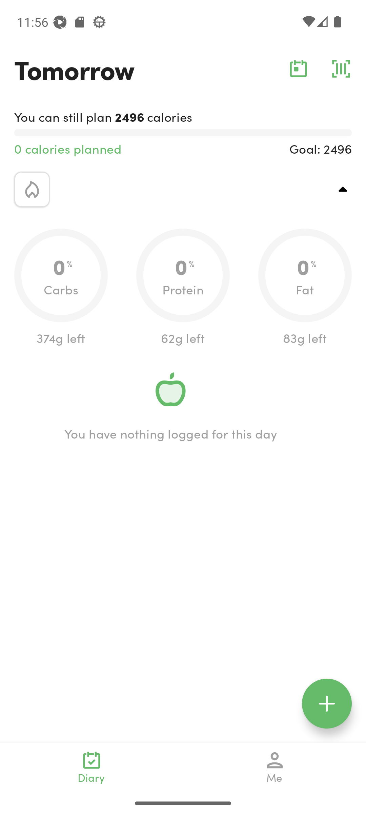 This screenshot has width=366, height=814. What do you see at coordinates (183, 288) in the screenshot?
I see `0.0 0 % Protein 62g left` at bounding box center [183, 288].